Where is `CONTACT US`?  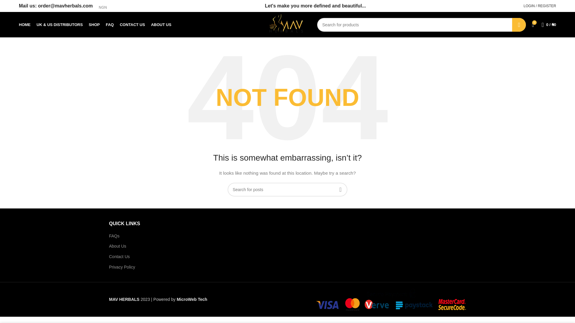
CONTACT US is located at coordinates (132, 24).